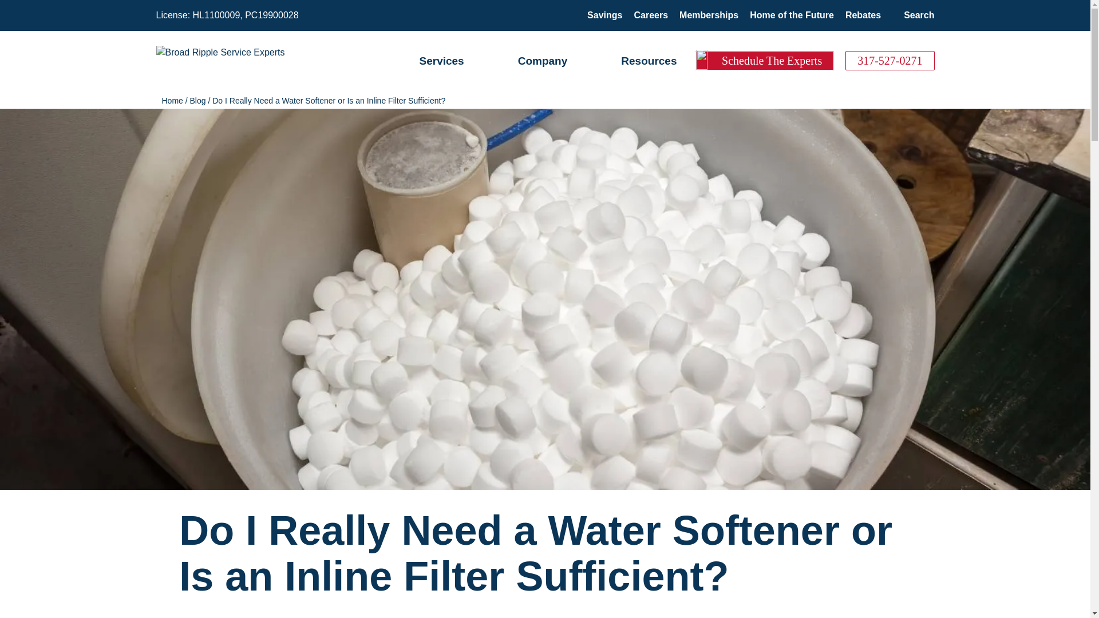 This screenshot has height=618, width=1099. I want to click on Rebates, so click(863, 15).